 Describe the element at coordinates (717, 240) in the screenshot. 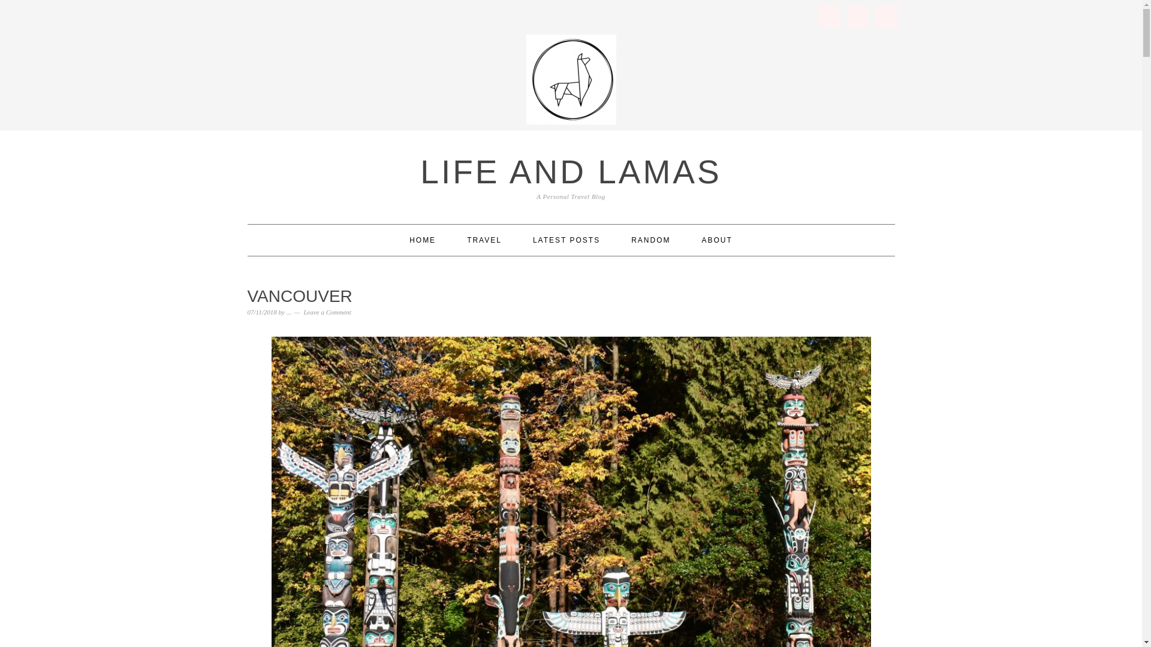

I see `ABOUT` at that location.